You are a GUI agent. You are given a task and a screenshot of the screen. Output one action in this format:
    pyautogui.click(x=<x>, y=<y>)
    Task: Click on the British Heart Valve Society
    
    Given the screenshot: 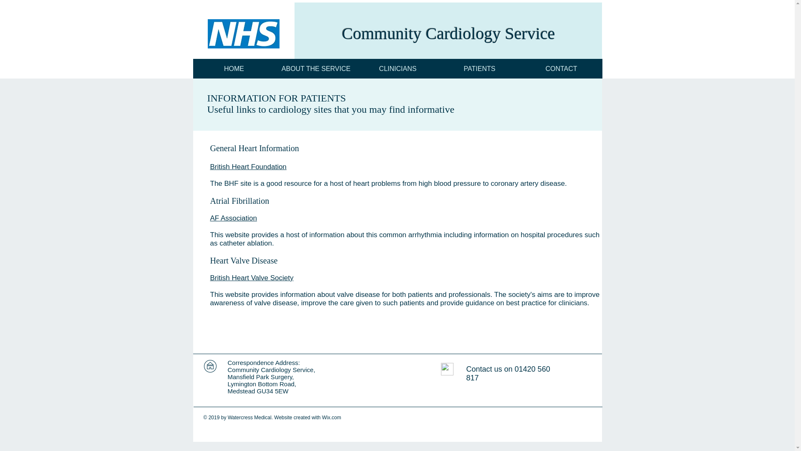 What is the action you would take?
    pyautogui.click(x=252, y=278)
    